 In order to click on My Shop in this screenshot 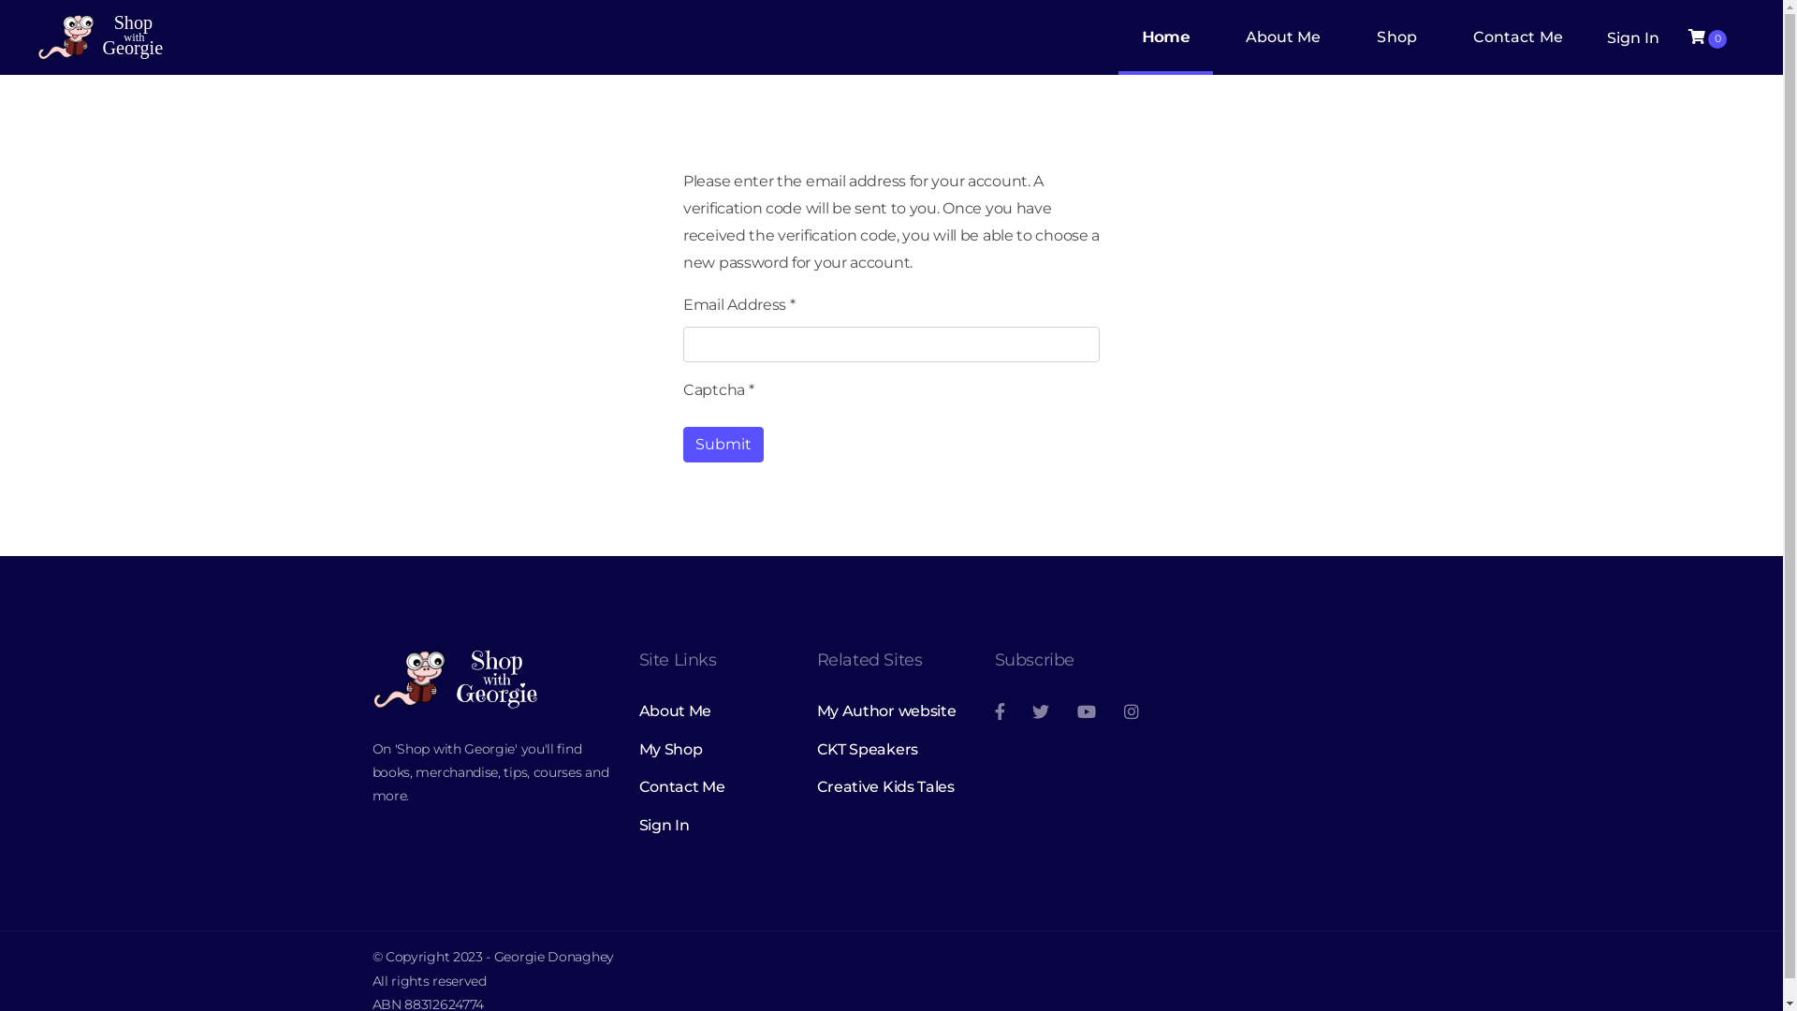, I will do `click(713, 750)`.